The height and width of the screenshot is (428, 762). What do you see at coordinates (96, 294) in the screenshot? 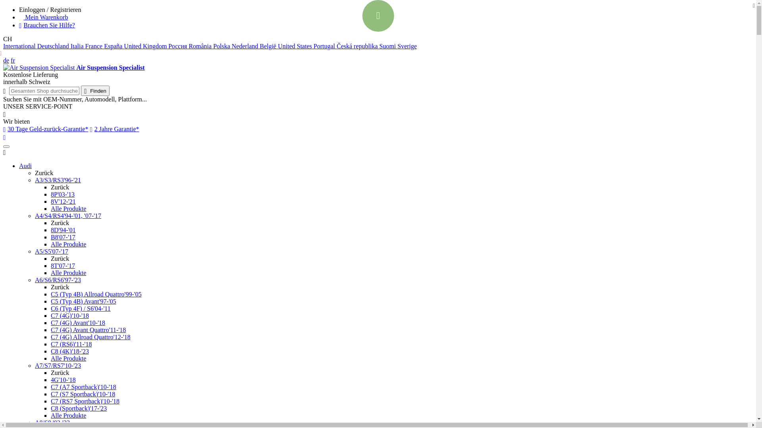
I see `C5 (Typ 4B) Allroad Quattro'99-'05` at bounding box center [96, 294].